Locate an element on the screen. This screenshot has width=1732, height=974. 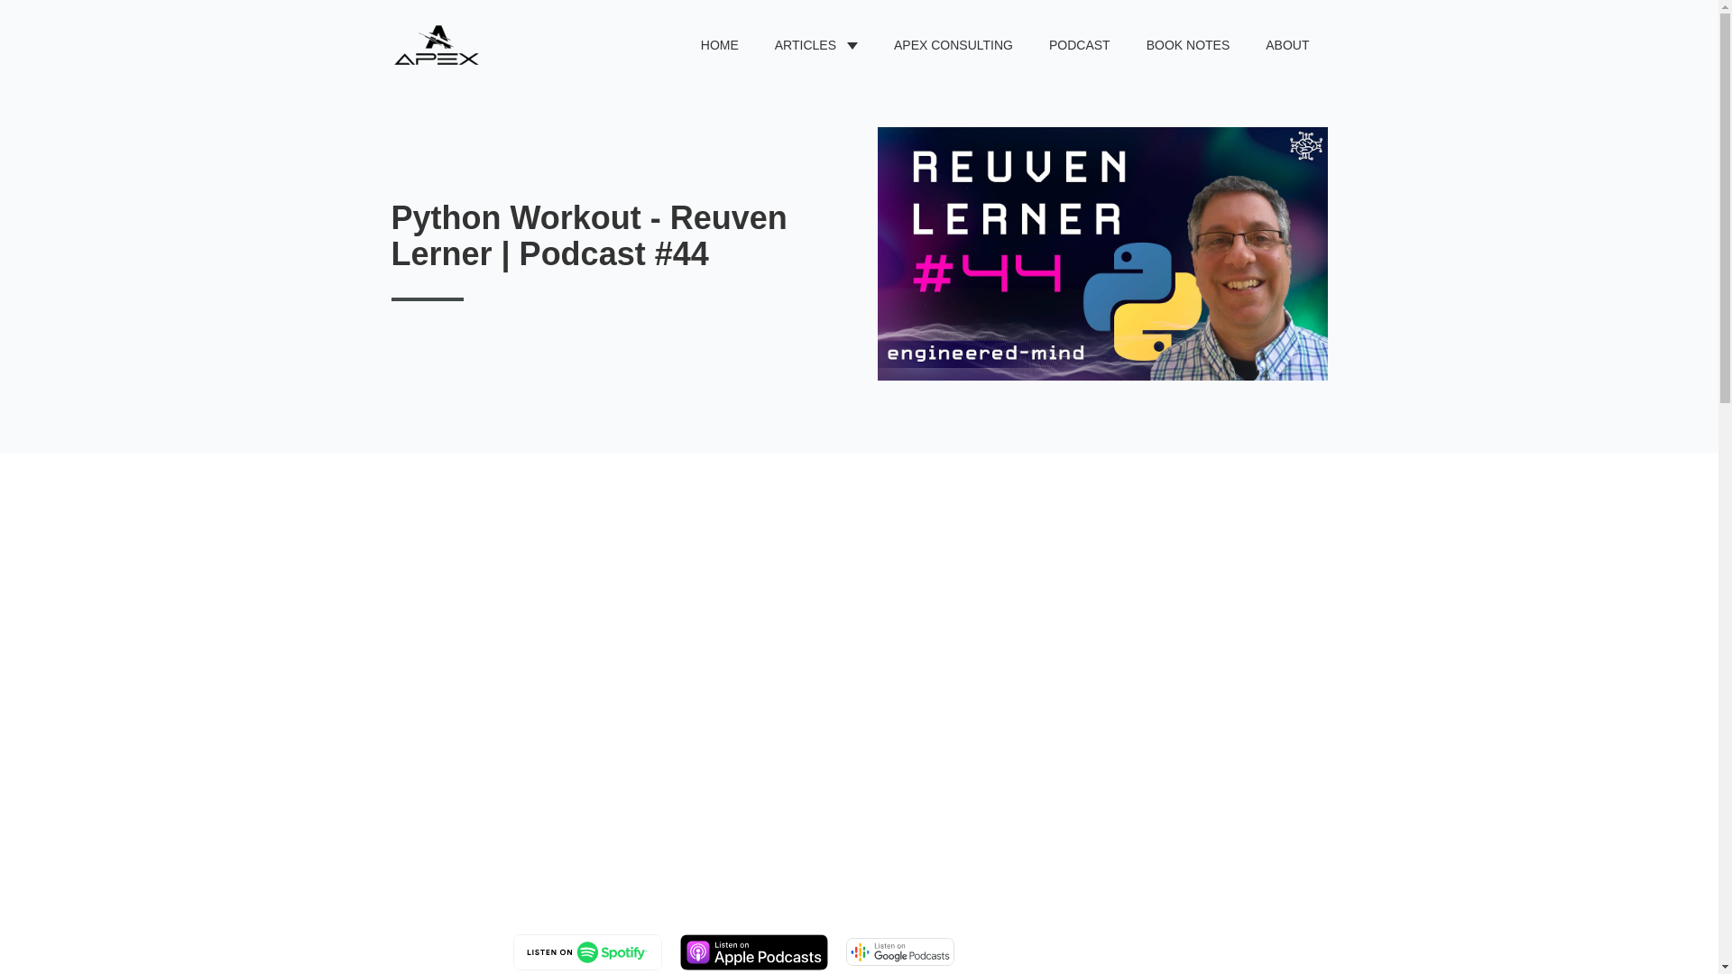
HOME is located at coordinates (720, 45).